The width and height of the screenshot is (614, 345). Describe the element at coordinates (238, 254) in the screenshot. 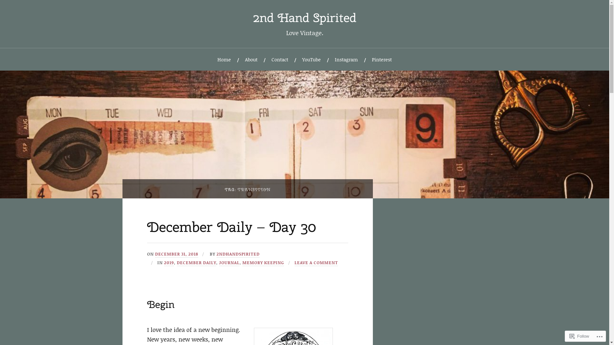

I see `2NDHANDSPIRITED` at that location.